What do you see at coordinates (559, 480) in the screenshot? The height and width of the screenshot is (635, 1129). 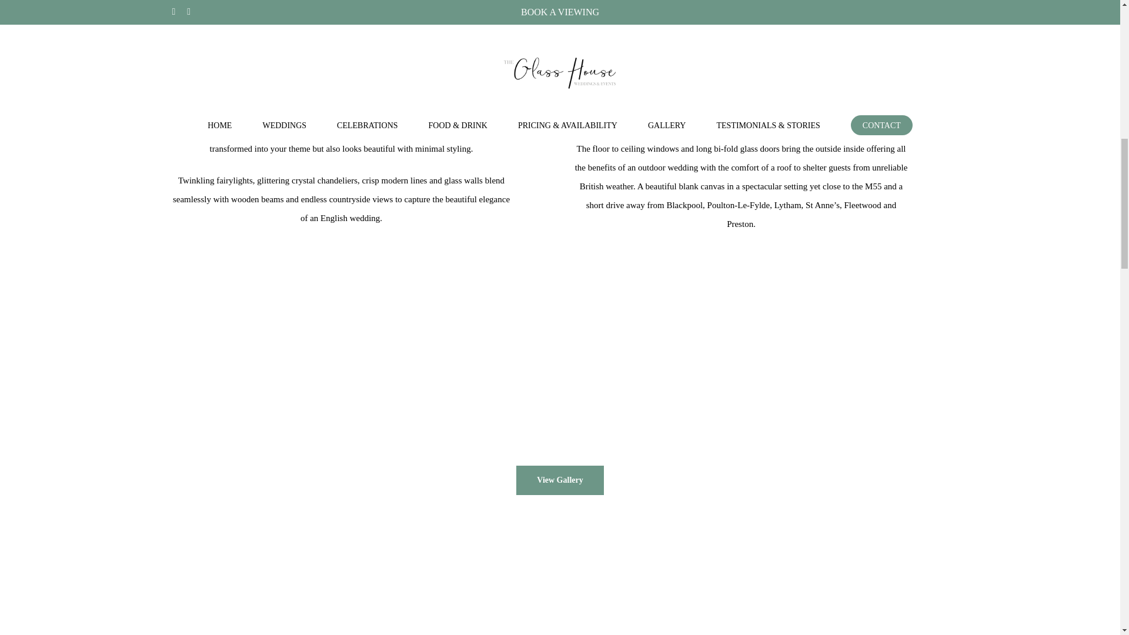 I see `View Gallery` at bounding box center [559, 480].